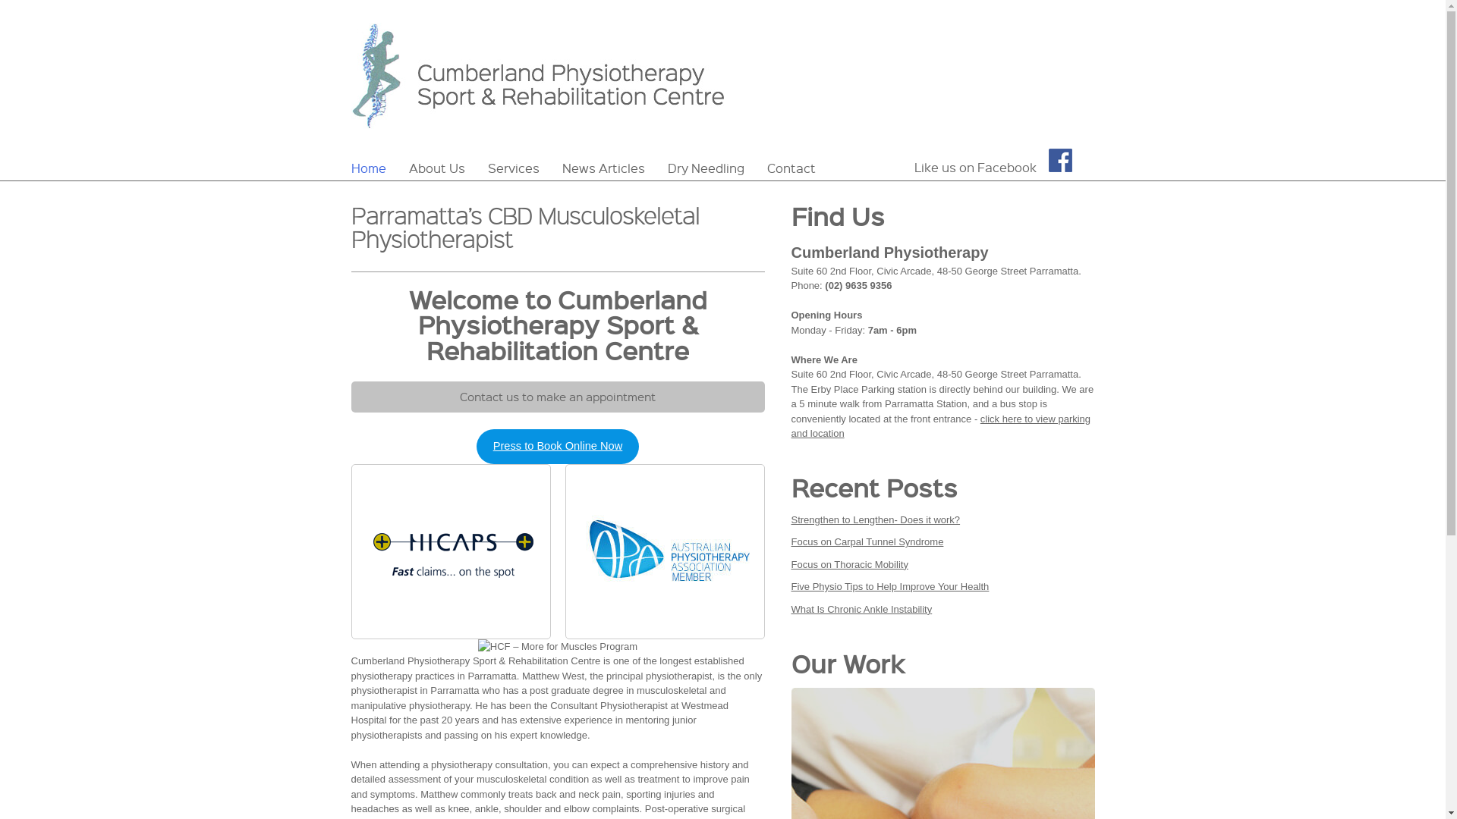  What do you see at coordinates (514, 167) in the screenshot?
I see `Services` at bounding box center [514, 167].